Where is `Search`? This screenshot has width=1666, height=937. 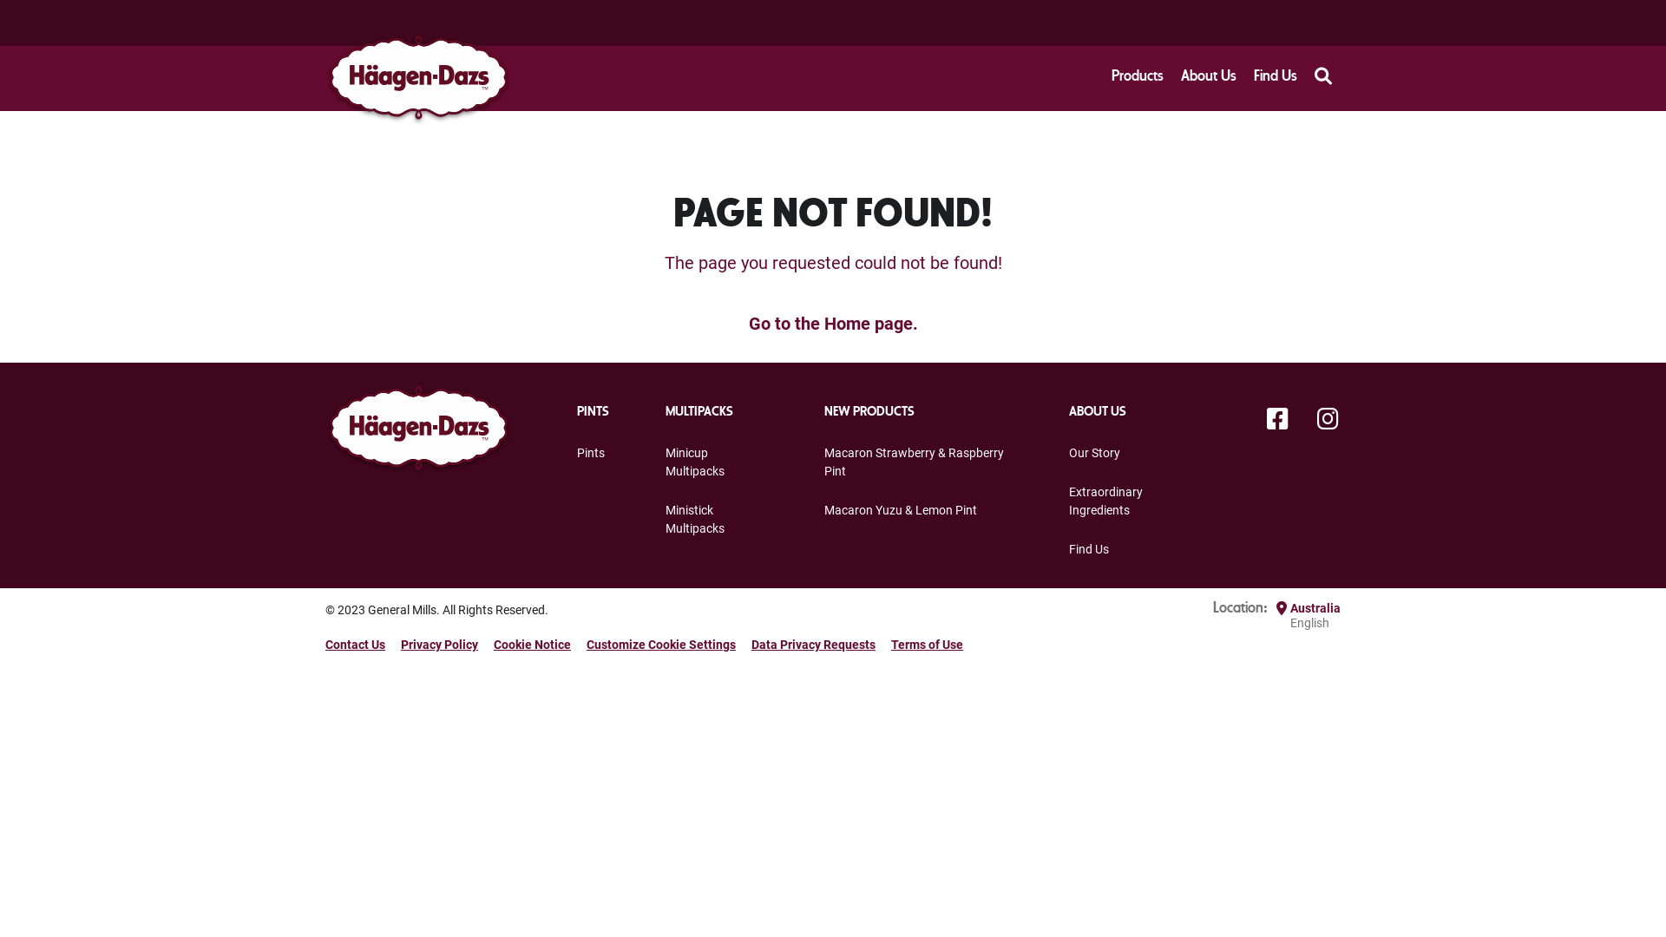 Search is located at coordinates (1323, 79).